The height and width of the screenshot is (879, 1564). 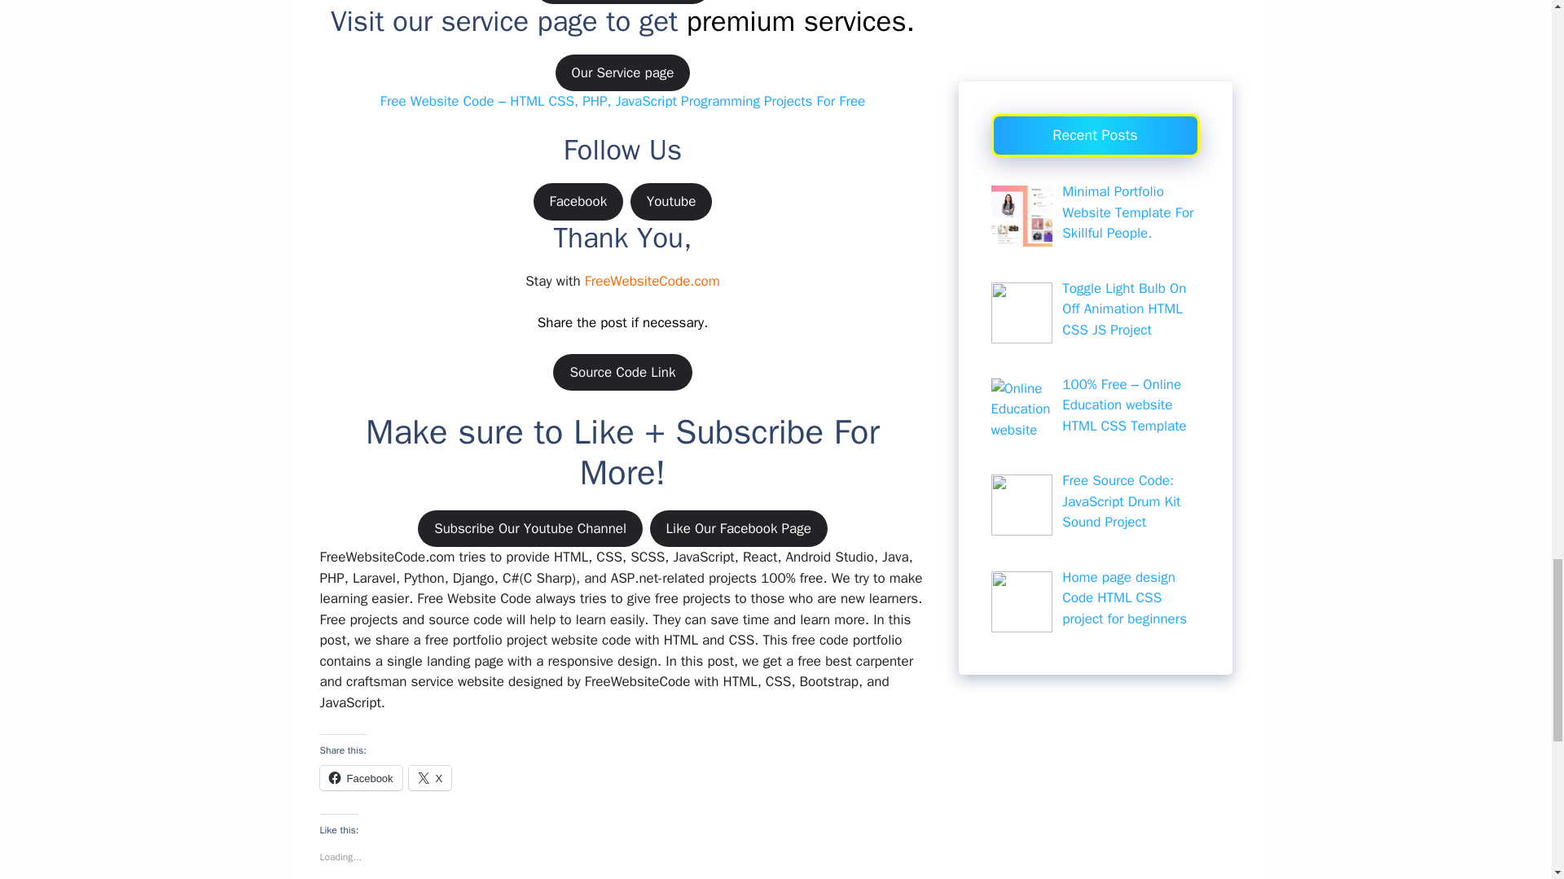 What do you see at coordinates (430, 777) in the screenshot?
I see `Click to share on X` at bounding box center [430, 777].